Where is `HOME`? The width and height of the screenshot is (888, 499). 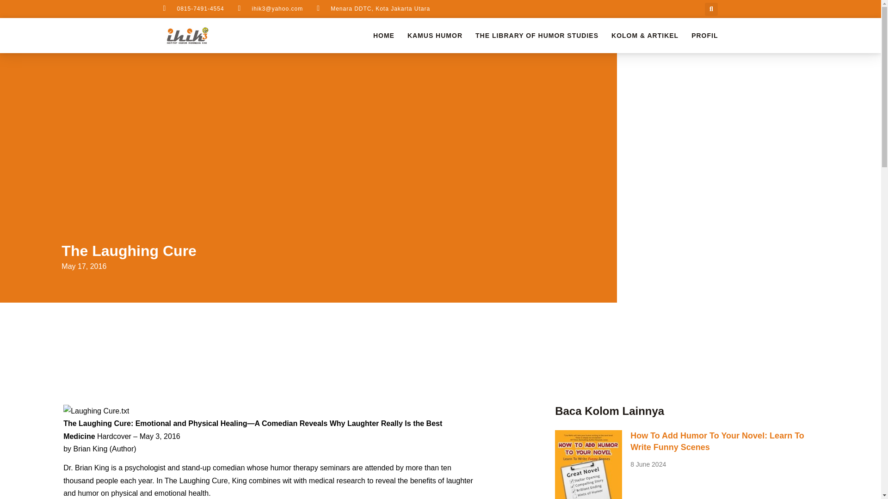 HOME is located at coordinates (383, 36).